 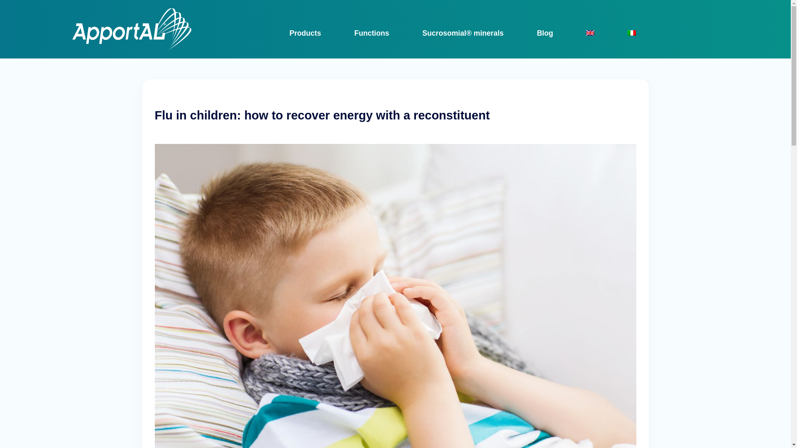 I want to click on Products, so click(x=305, y=33).